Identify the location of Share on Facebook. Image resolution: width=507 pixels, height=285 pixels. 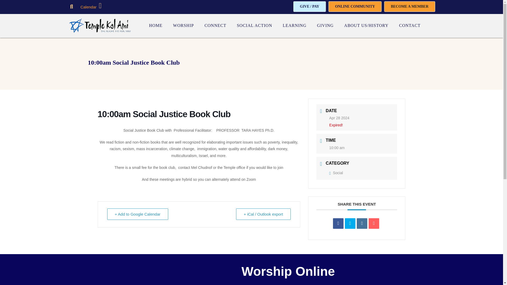
(338, 224).